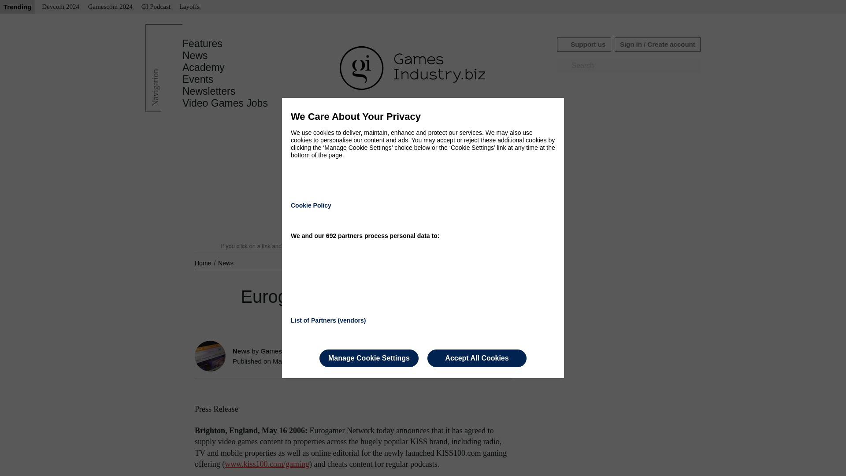  Describe the element at coordinates (202, 44) in the screenshot. I see `Features` at that location.